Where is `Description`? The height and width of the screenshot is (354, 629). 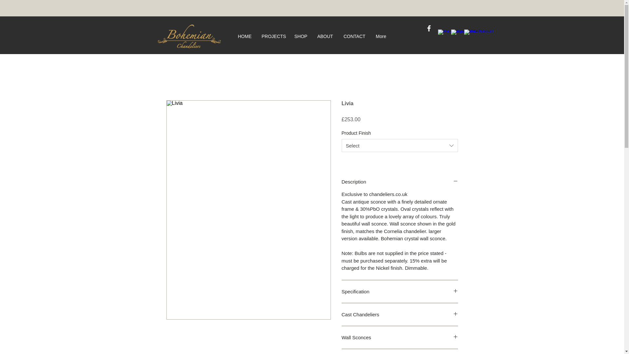
Description is located at coordinates (400, 182).